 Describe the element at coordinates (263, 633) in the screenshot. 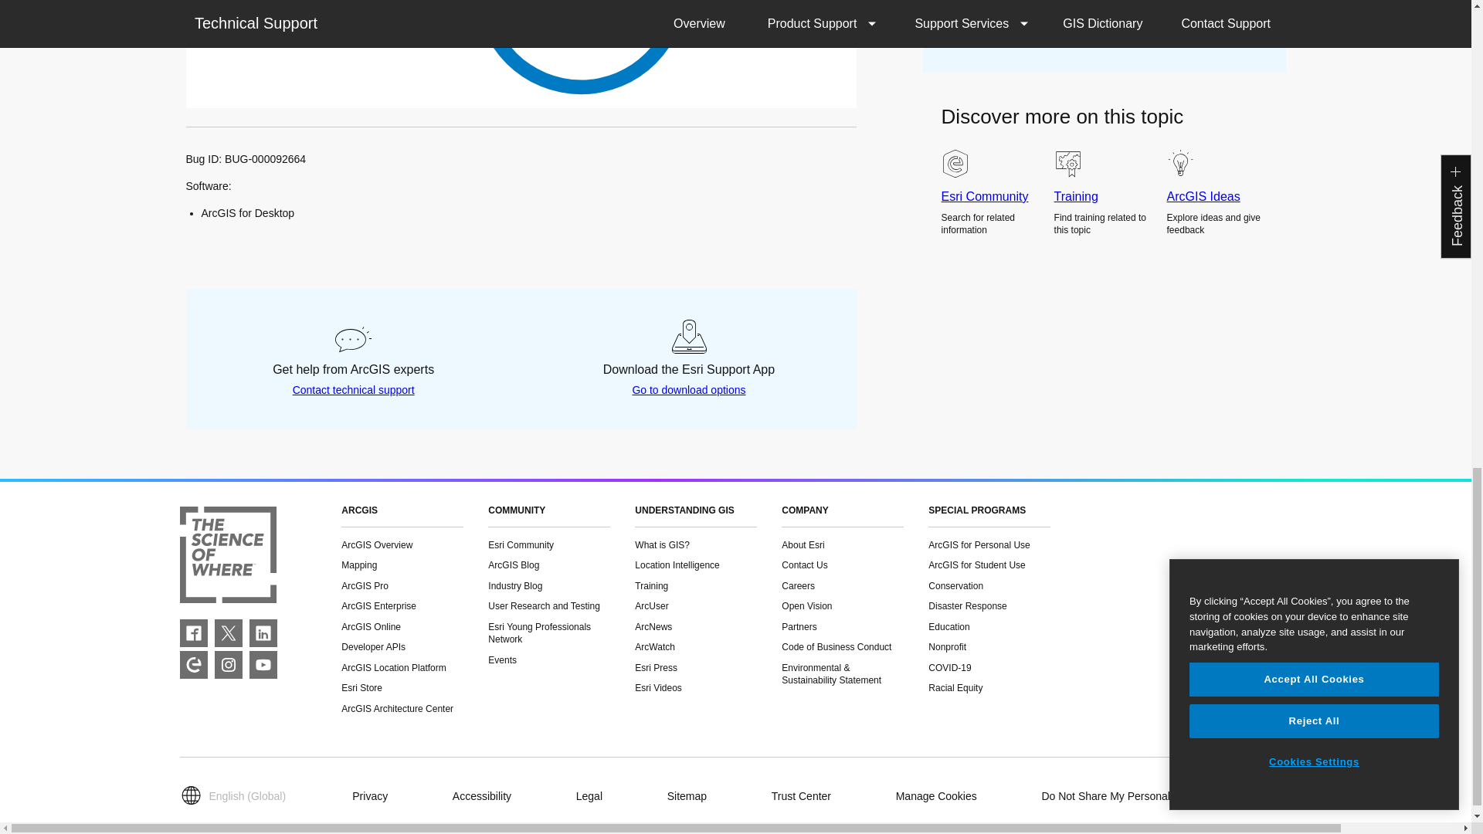

I see `LinkedInLinkedIn` at that location.